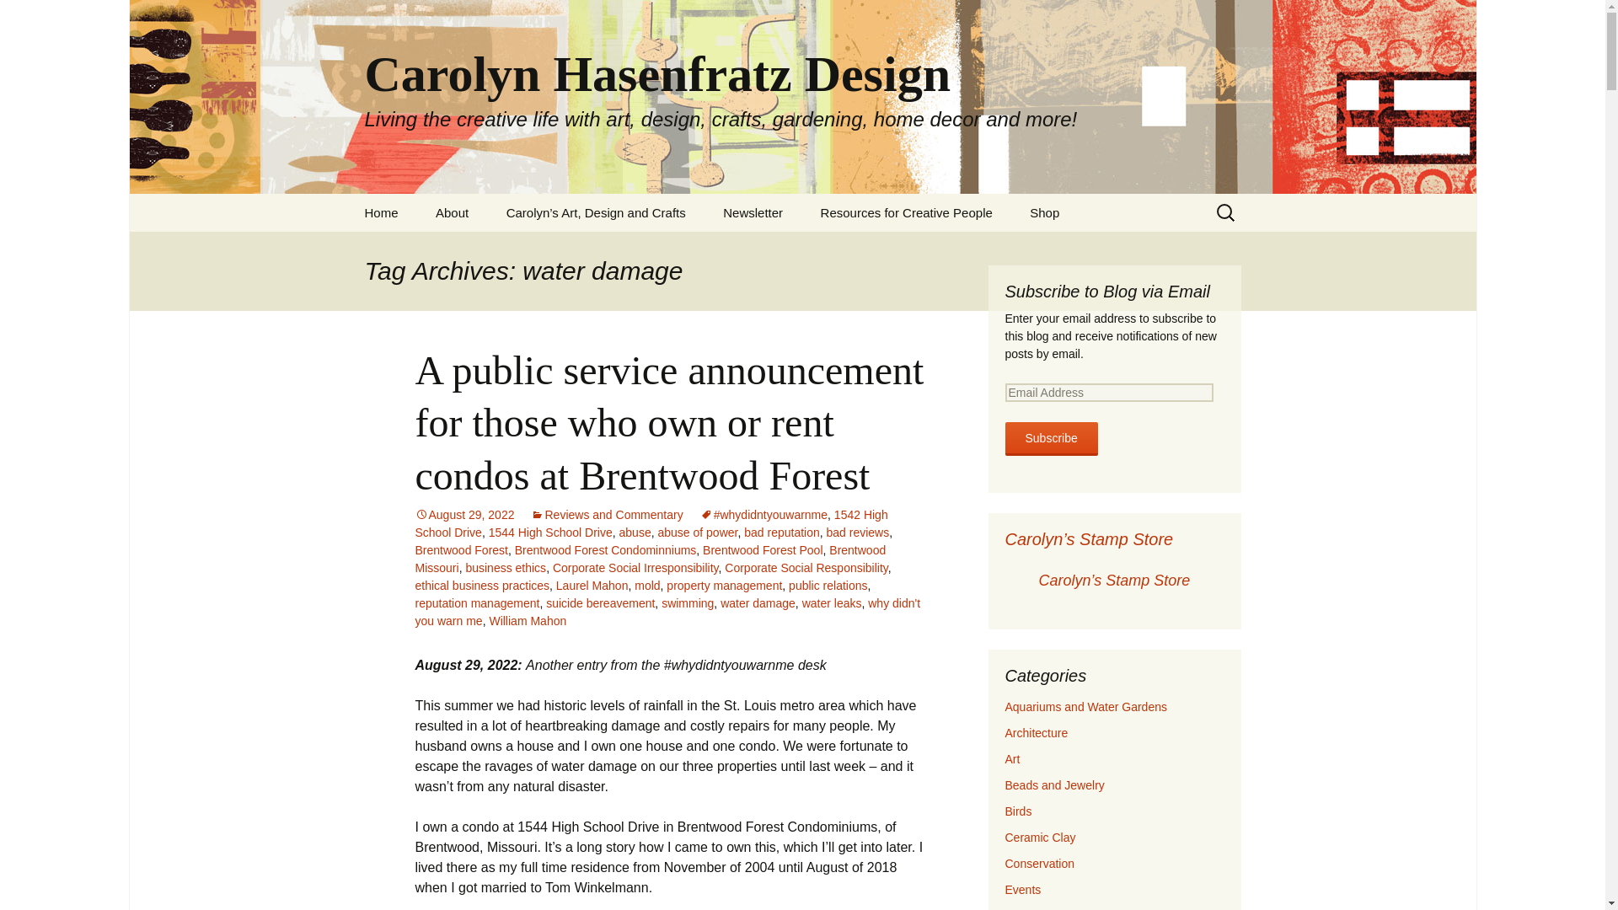 The height and width of the screenshot is (910, 1618). I want to click on Resources for Creative People, so click(907, 212).